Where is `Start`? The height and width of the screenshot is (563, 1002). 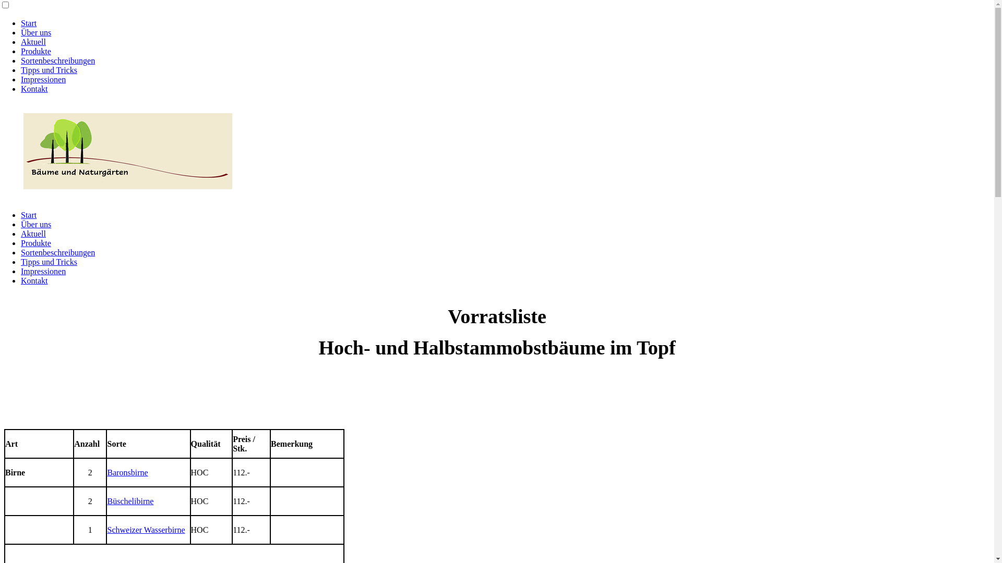
Start is located at coordinates (29, 23).